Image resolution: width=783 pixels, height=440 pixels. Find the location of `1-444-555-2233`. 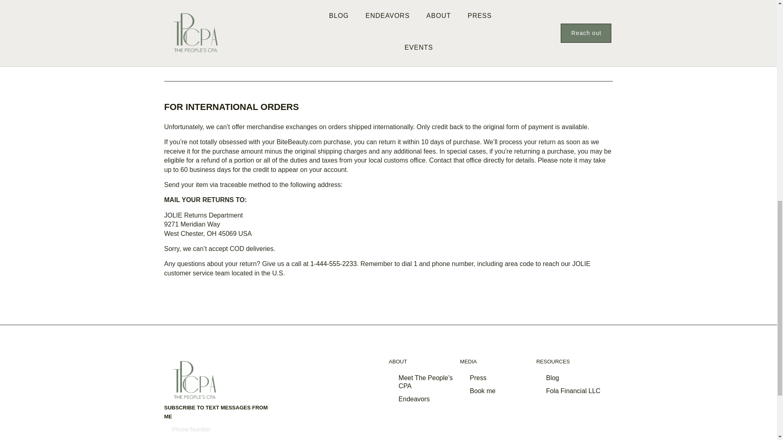

1-444-555-2233 is located at coordinates (546, 49).